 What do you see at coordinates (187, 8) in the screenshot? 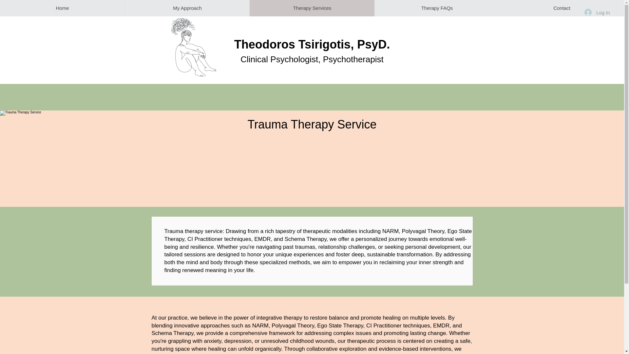
I see `My Approach` at bounding box center [187, 8].